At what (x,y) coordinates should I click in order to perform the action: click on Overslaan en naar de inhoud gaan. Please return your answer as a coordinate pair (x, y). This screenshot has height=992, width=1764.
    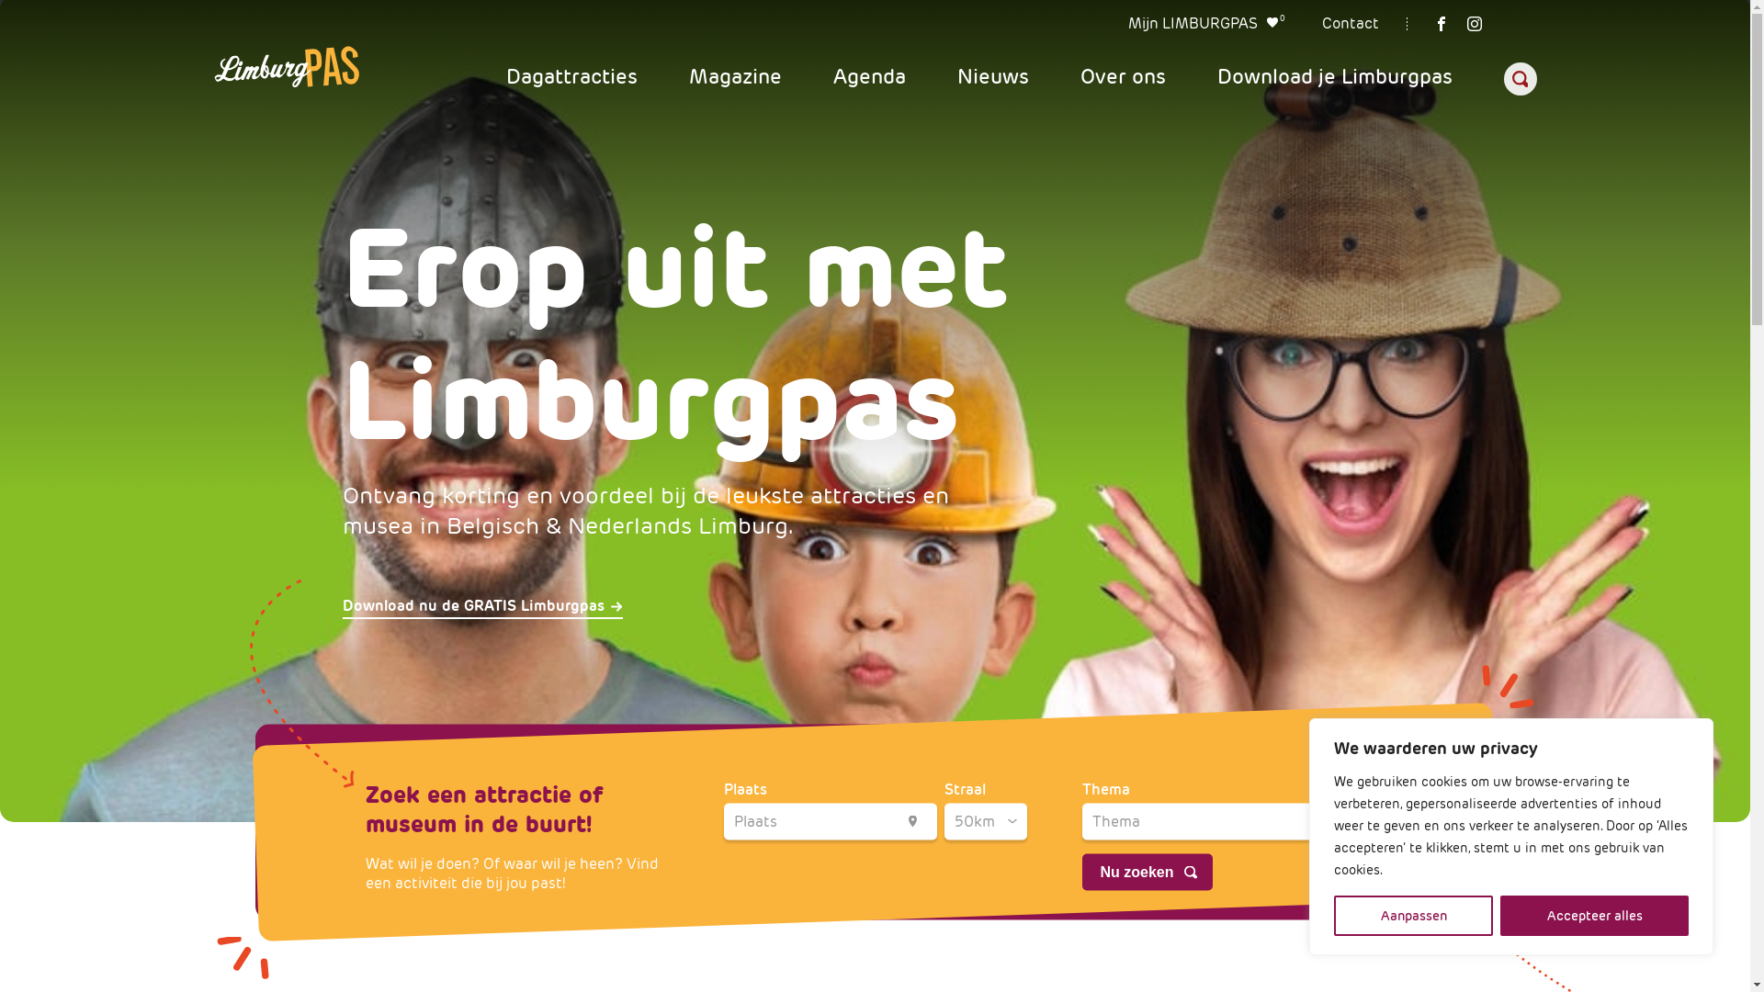
    Looking at the image, I should click on (0, 0).